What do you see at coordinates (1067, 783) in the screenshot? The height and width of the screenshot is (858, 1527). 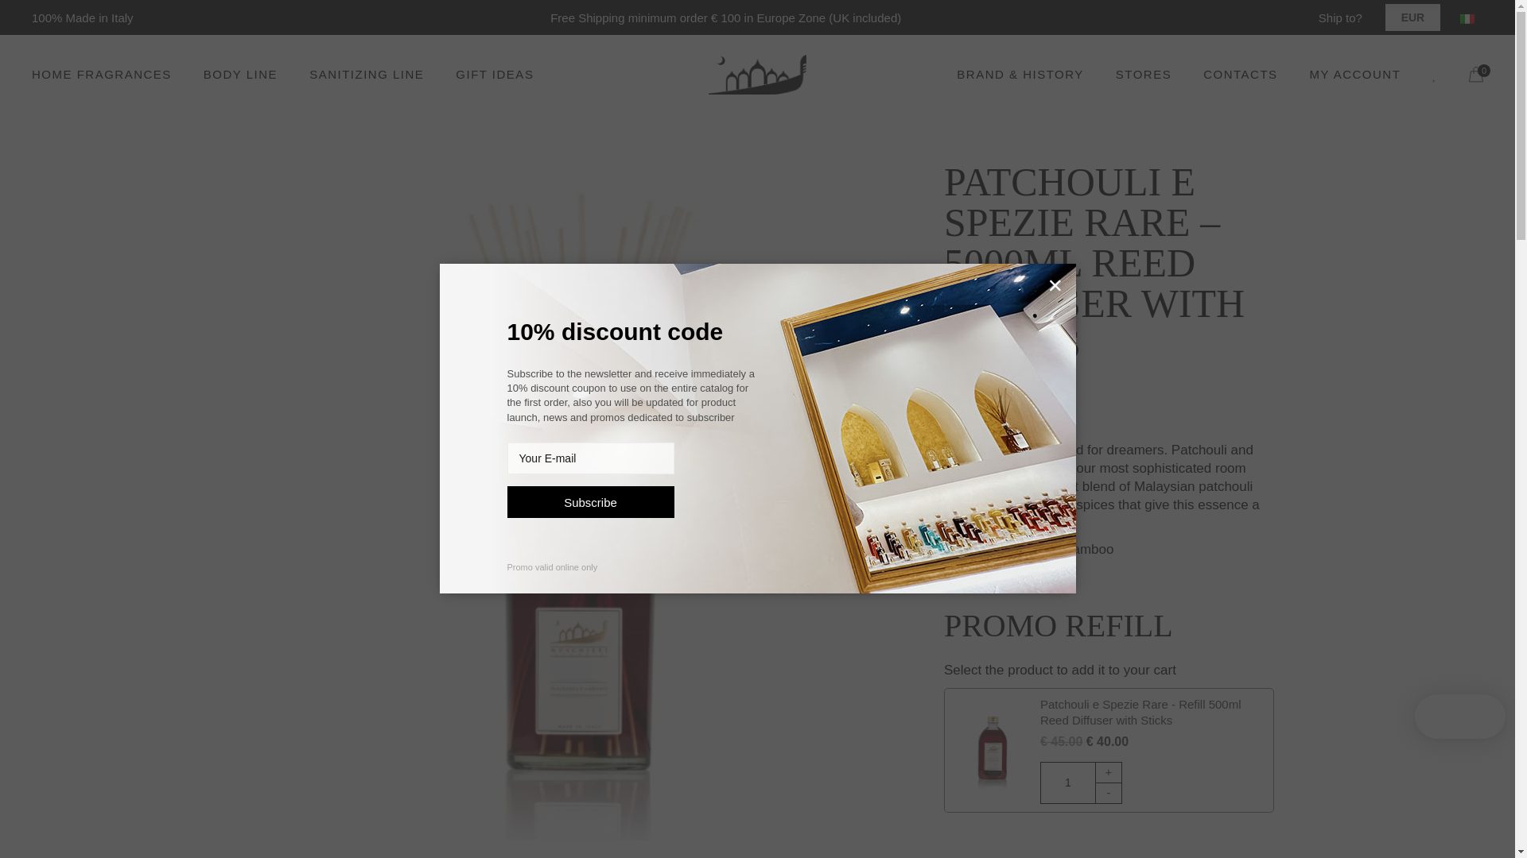 I see `1` at bounding box center [1067, 783].